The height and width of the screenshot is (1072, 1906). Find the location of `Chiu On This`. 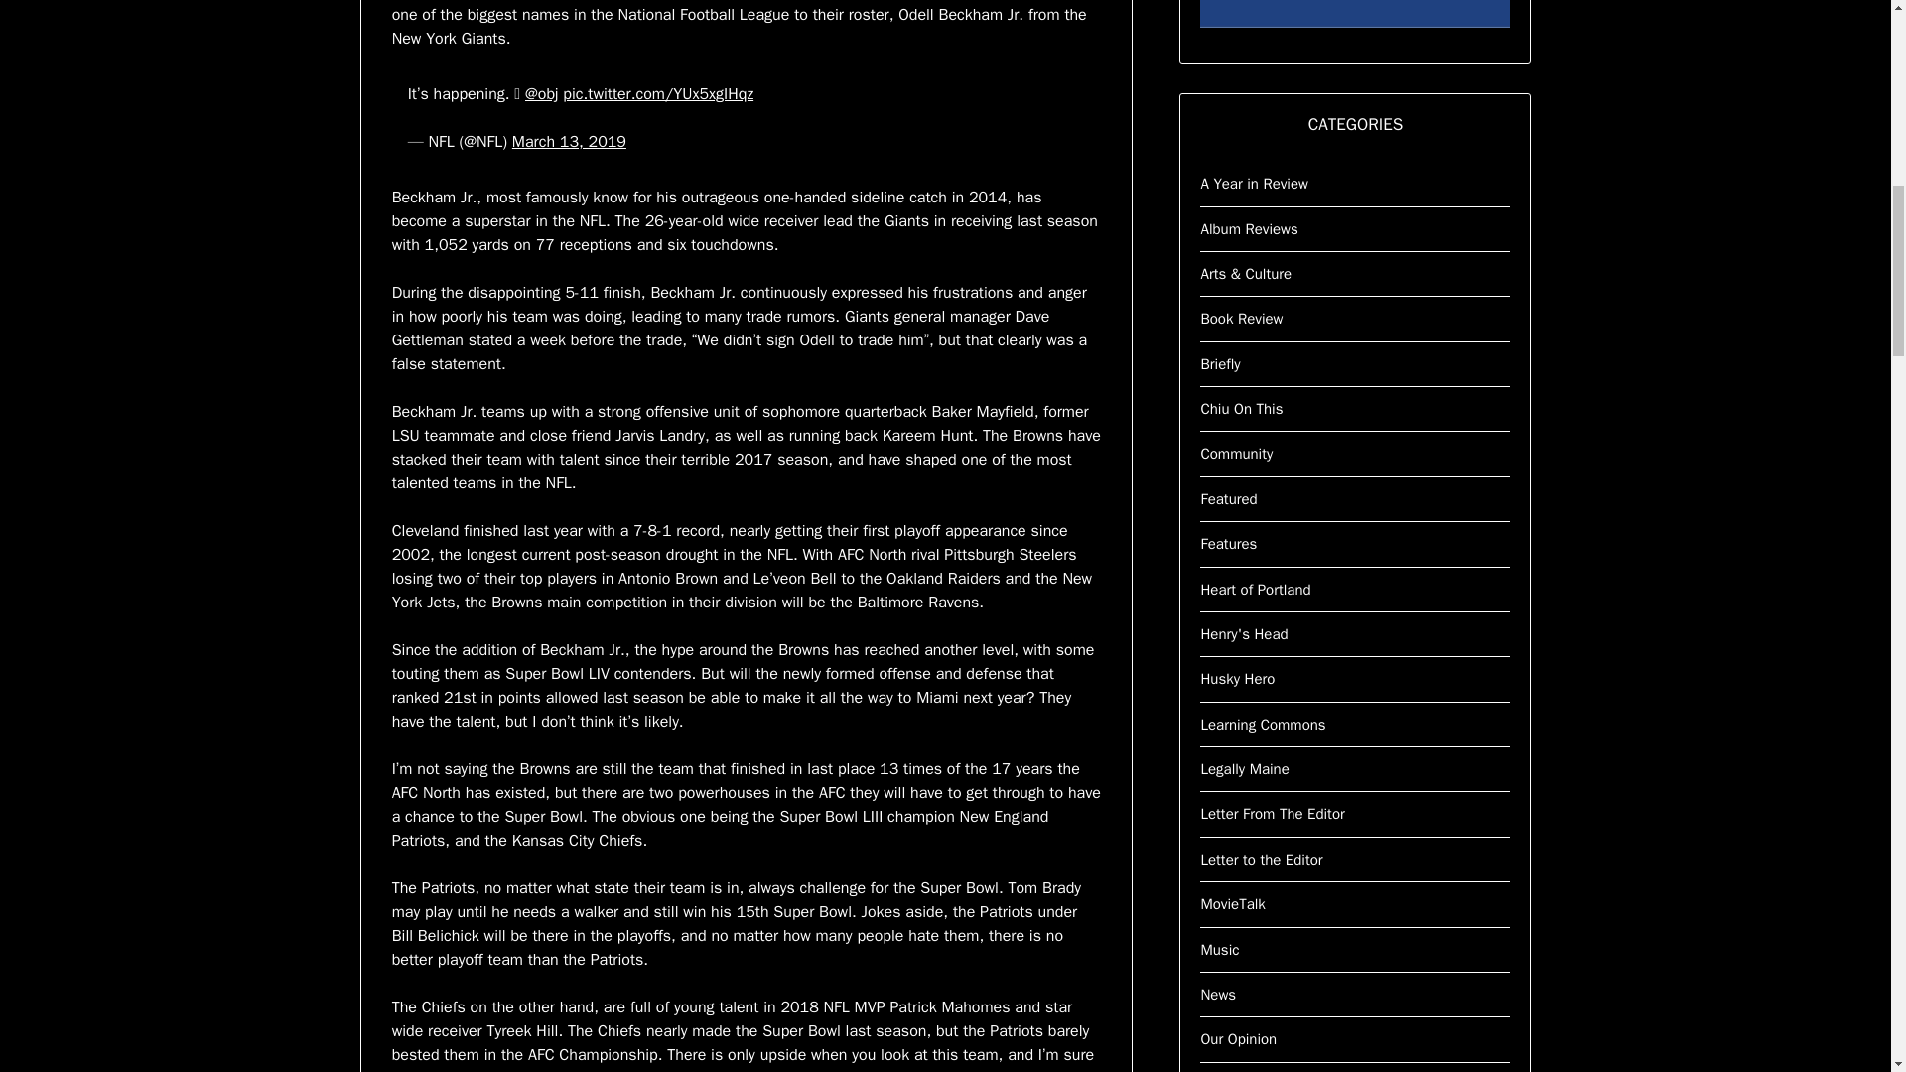

Chiu On This is located at coordinates (1241, 409).